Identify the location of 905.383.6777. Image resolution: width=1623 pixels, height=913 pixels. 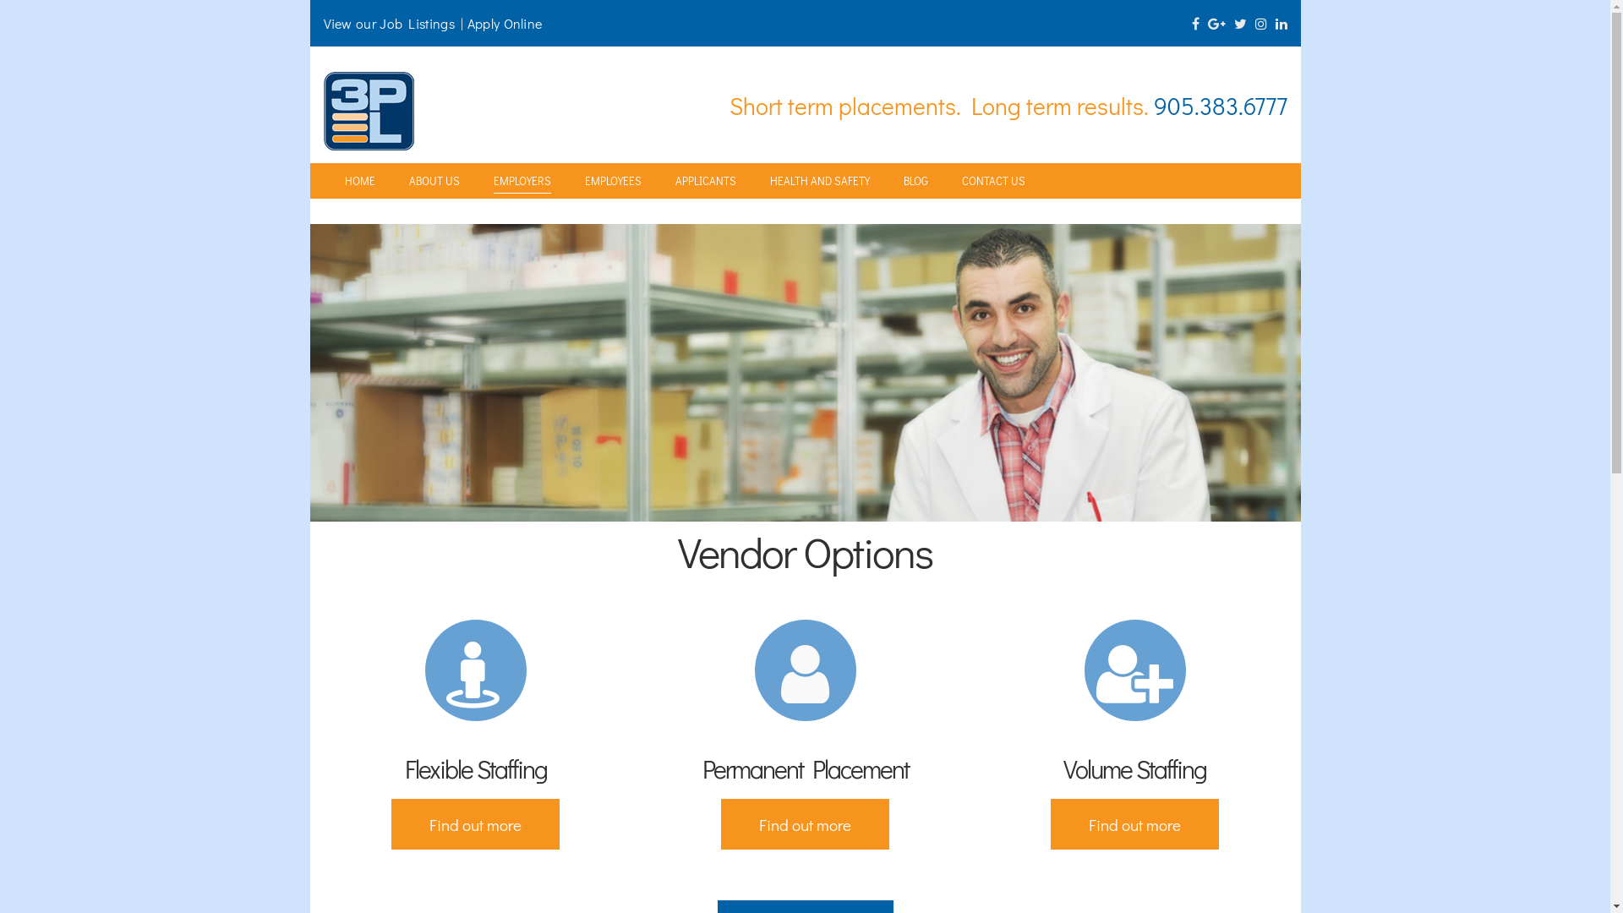
(1220, 106).